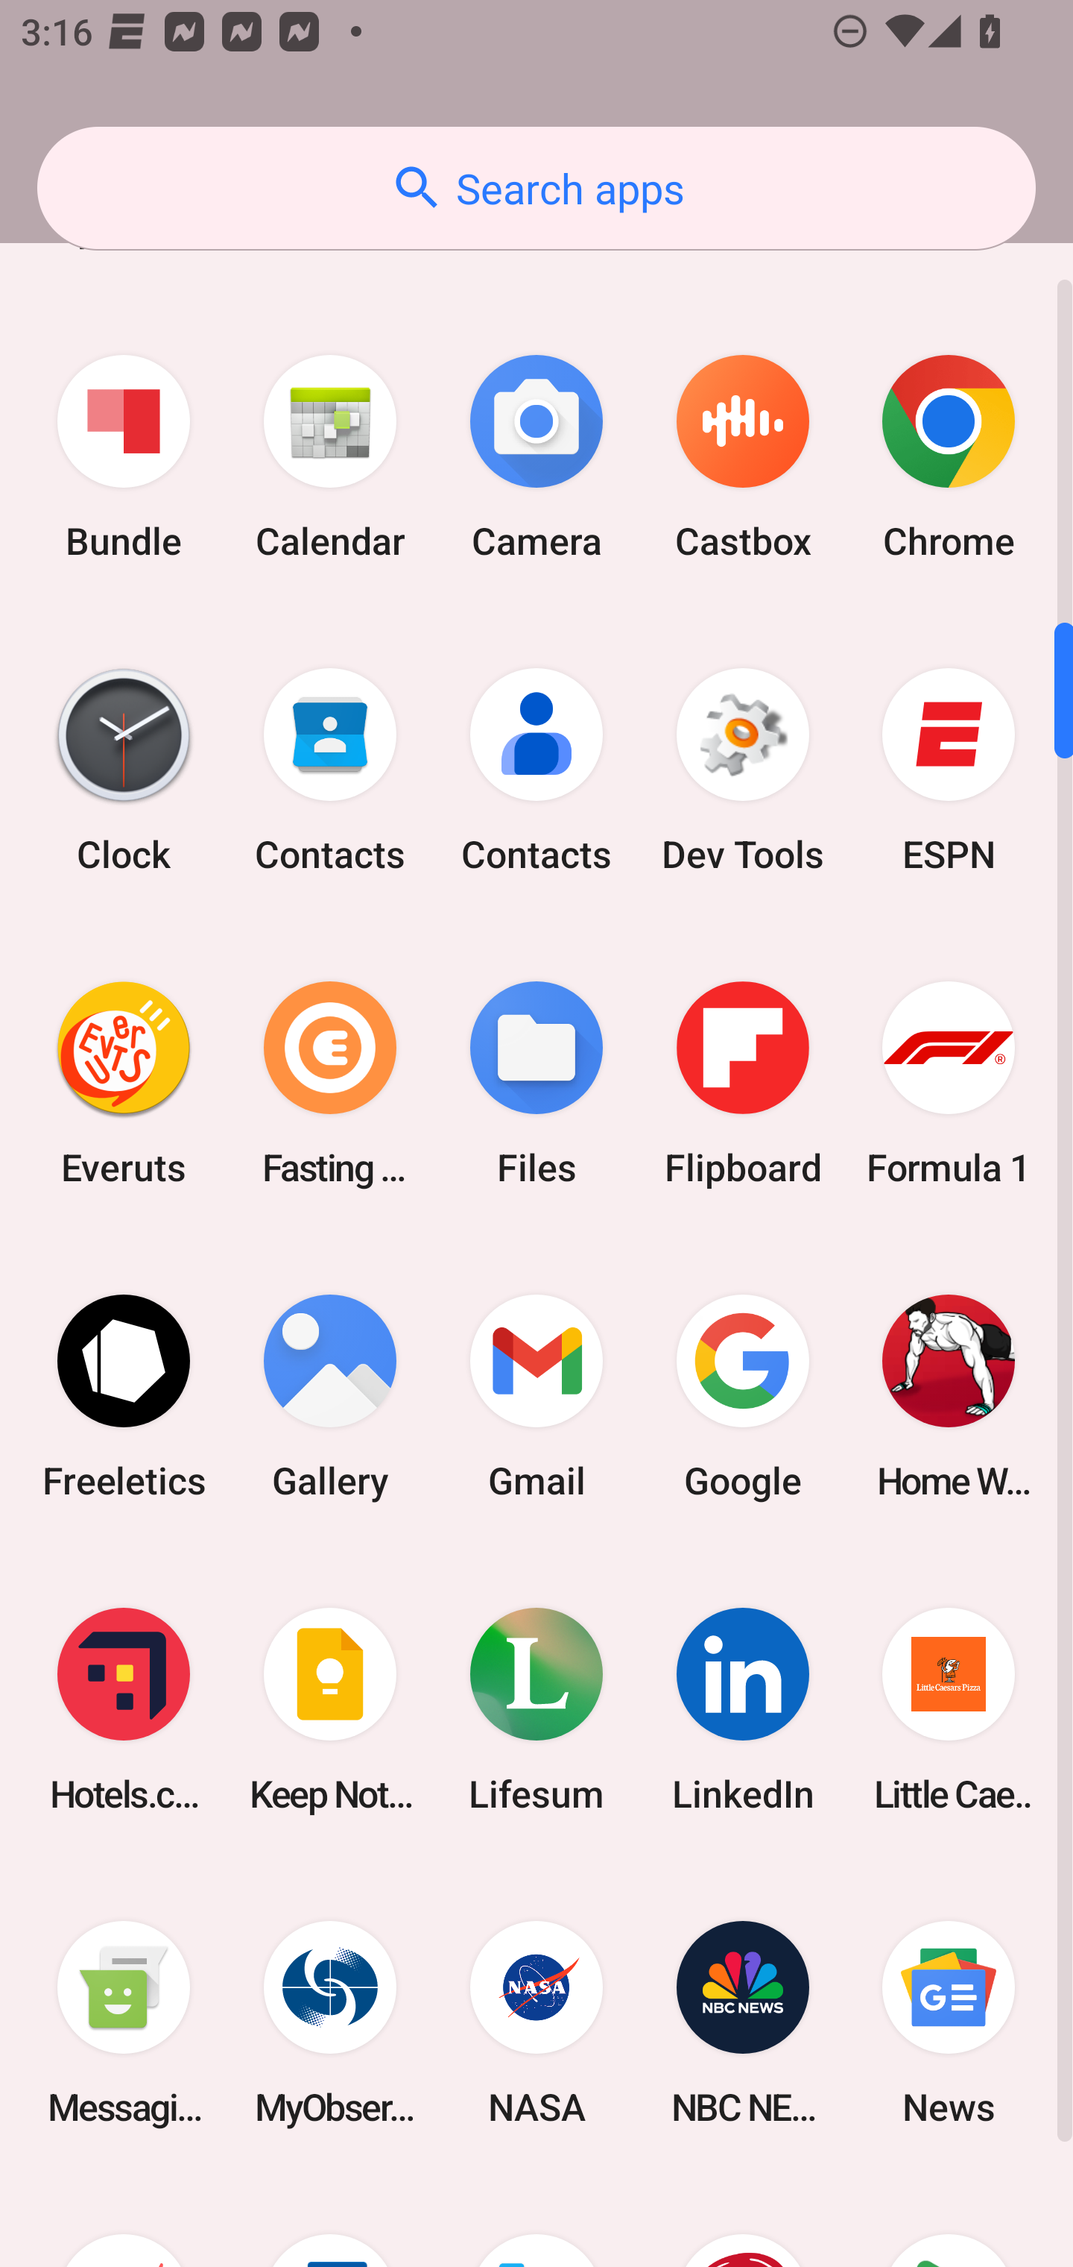 Image resolution: width=1073 pixels, height=2267 pixels. I want to click on Google, so click(742, 1396).